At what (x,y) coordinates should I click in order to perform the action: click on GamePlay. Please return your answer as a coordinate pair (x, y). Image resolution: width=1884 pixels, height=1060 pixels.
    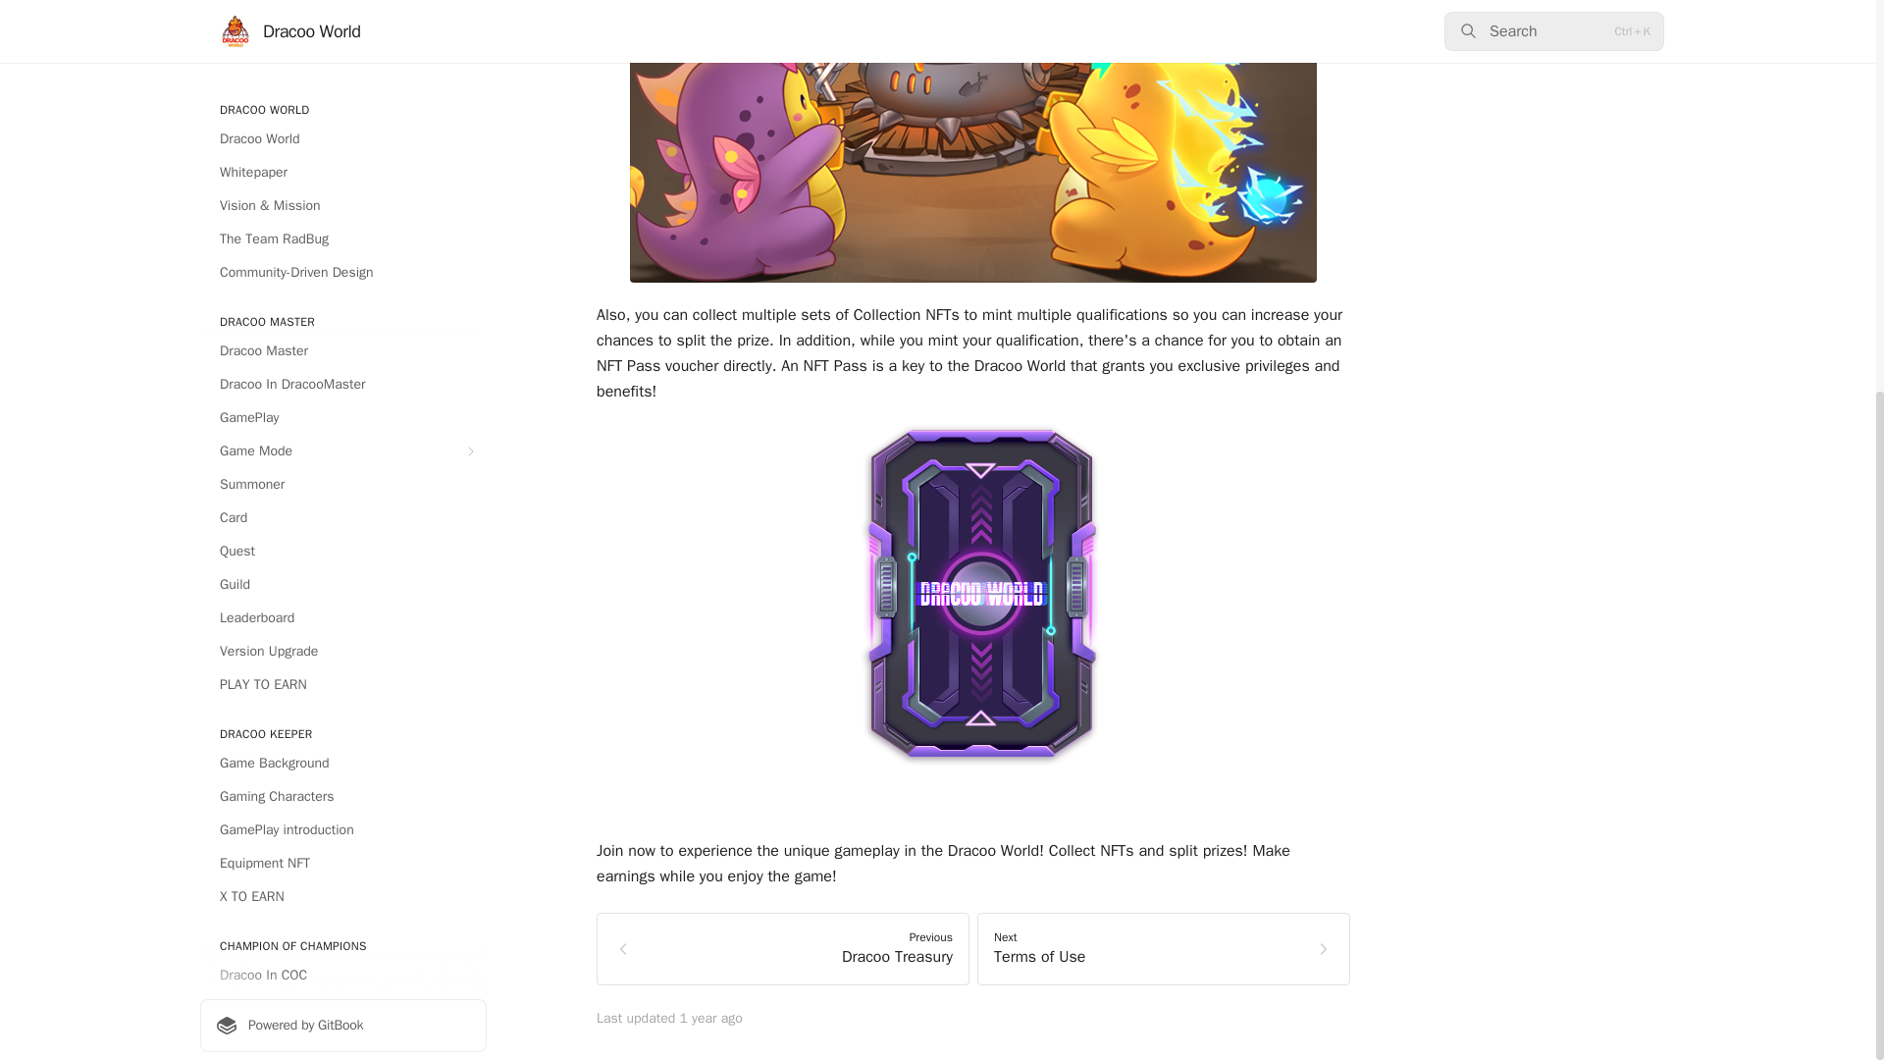
    Looking at the image, I should click on (342, 387).